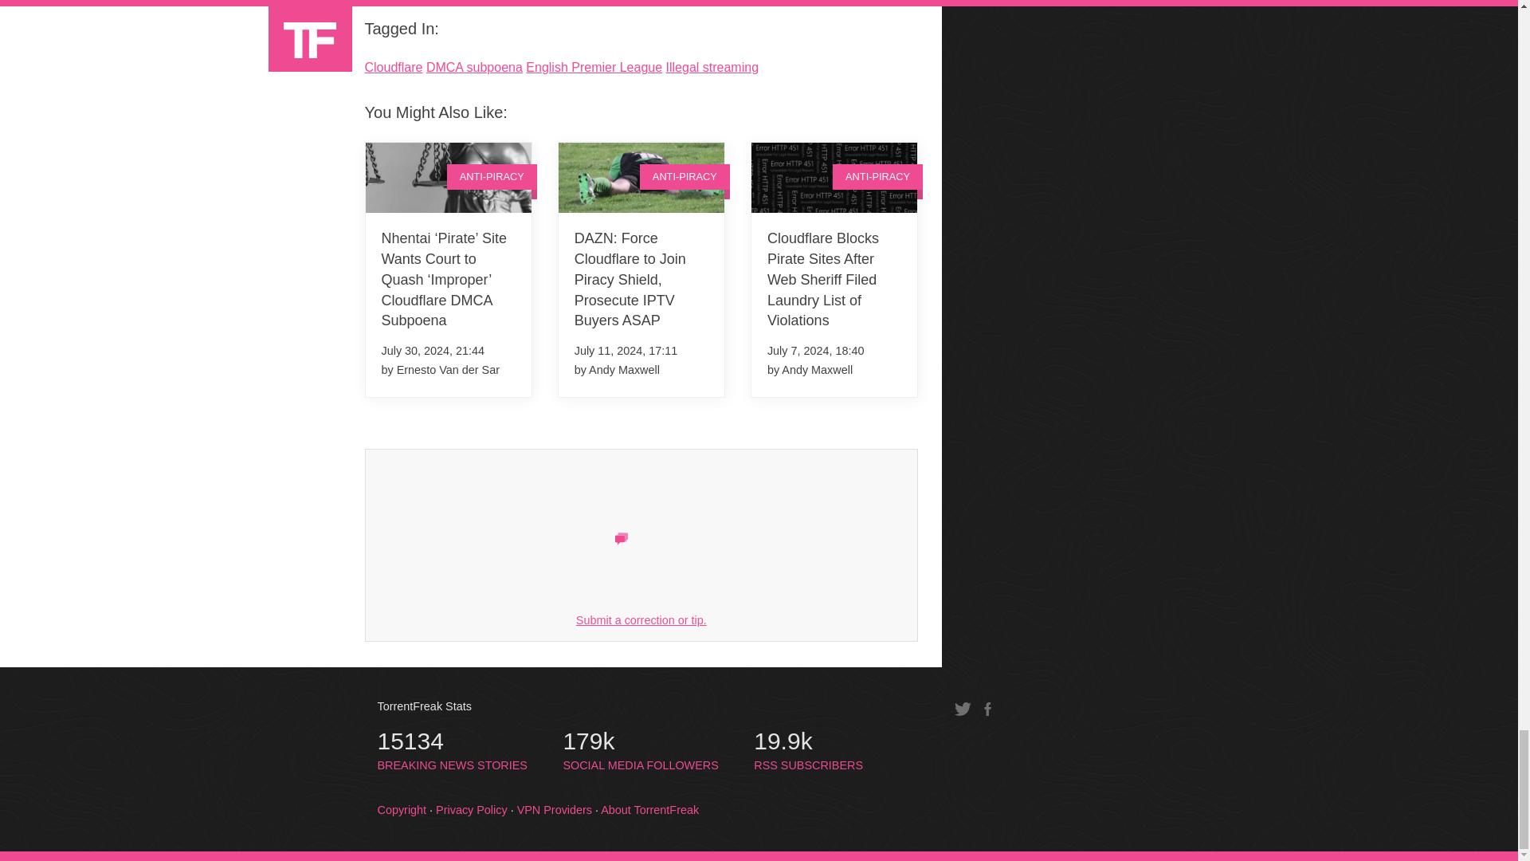 The width and height of the screenshot is (1530, 861). What do you see at coordinates (594, 67) in the screenshot?
I see `English Premier League` at bounding box center [594, 67].